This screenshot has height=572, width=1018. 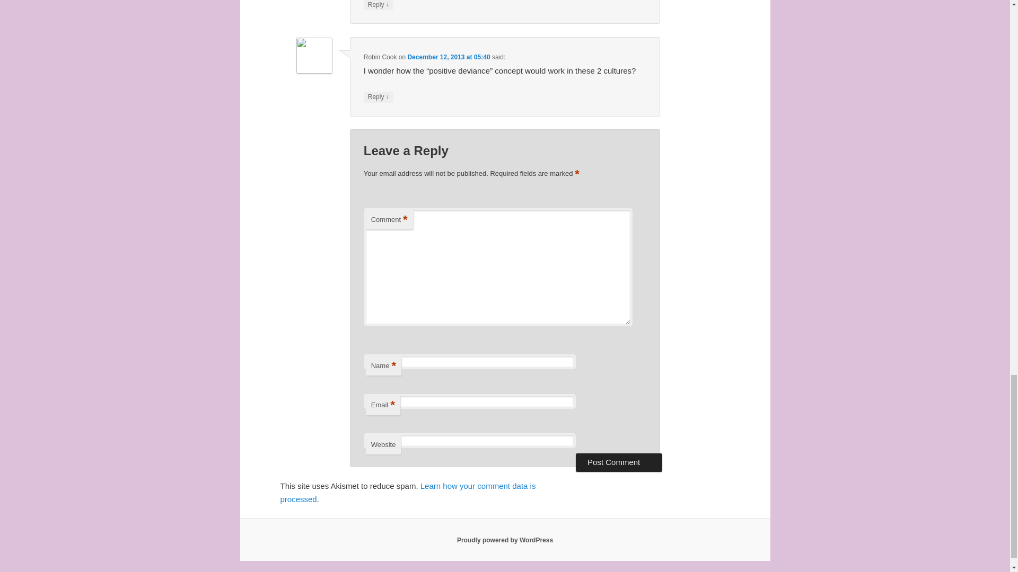 I want to click on Post Comment, so click(x=619, y=462).